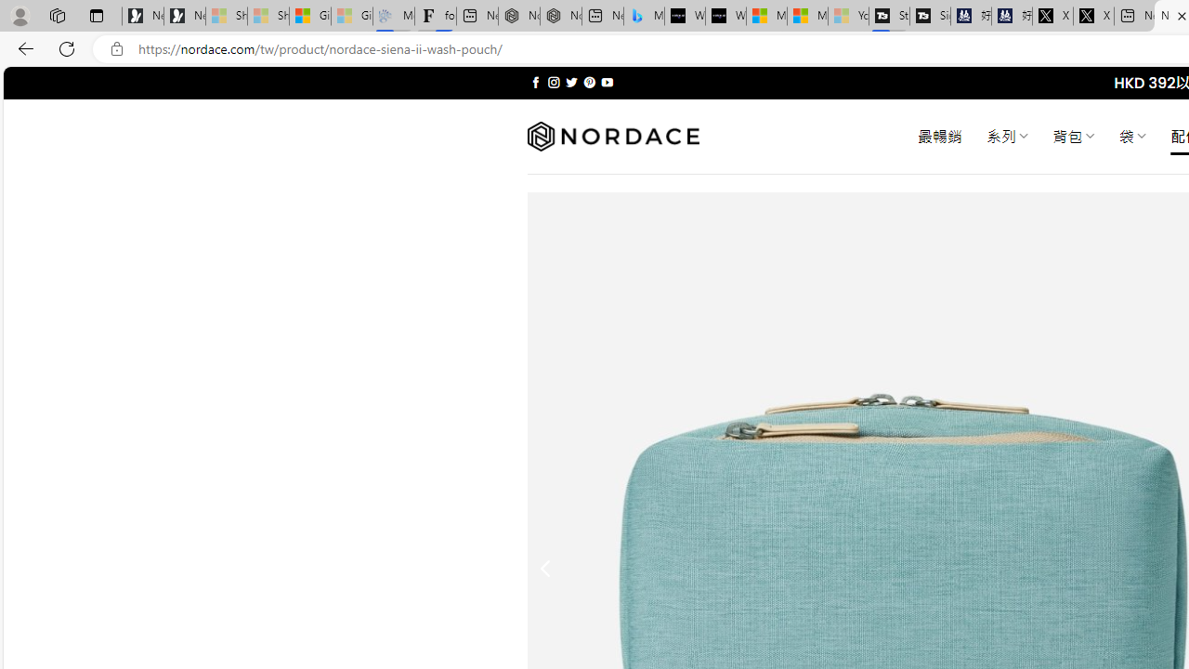 This screenshot has width=1189, height=669. I want to click on Follow on Twitter, so click(572, 82).